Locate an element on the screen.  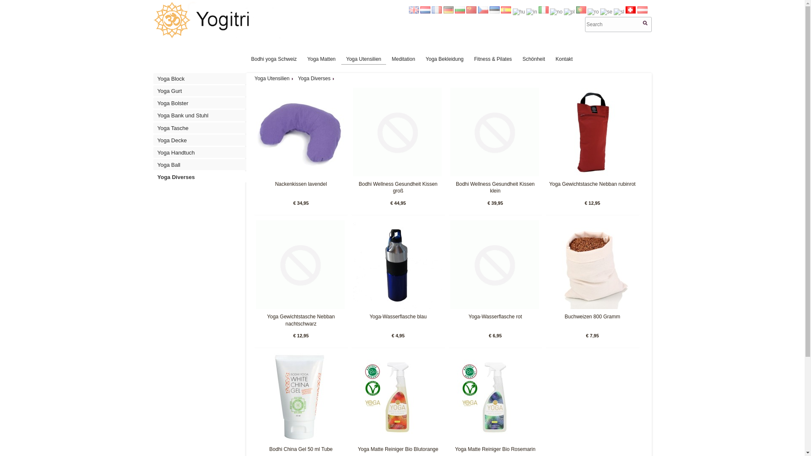
Yoga Diverses is located at coordinates (201, 177).